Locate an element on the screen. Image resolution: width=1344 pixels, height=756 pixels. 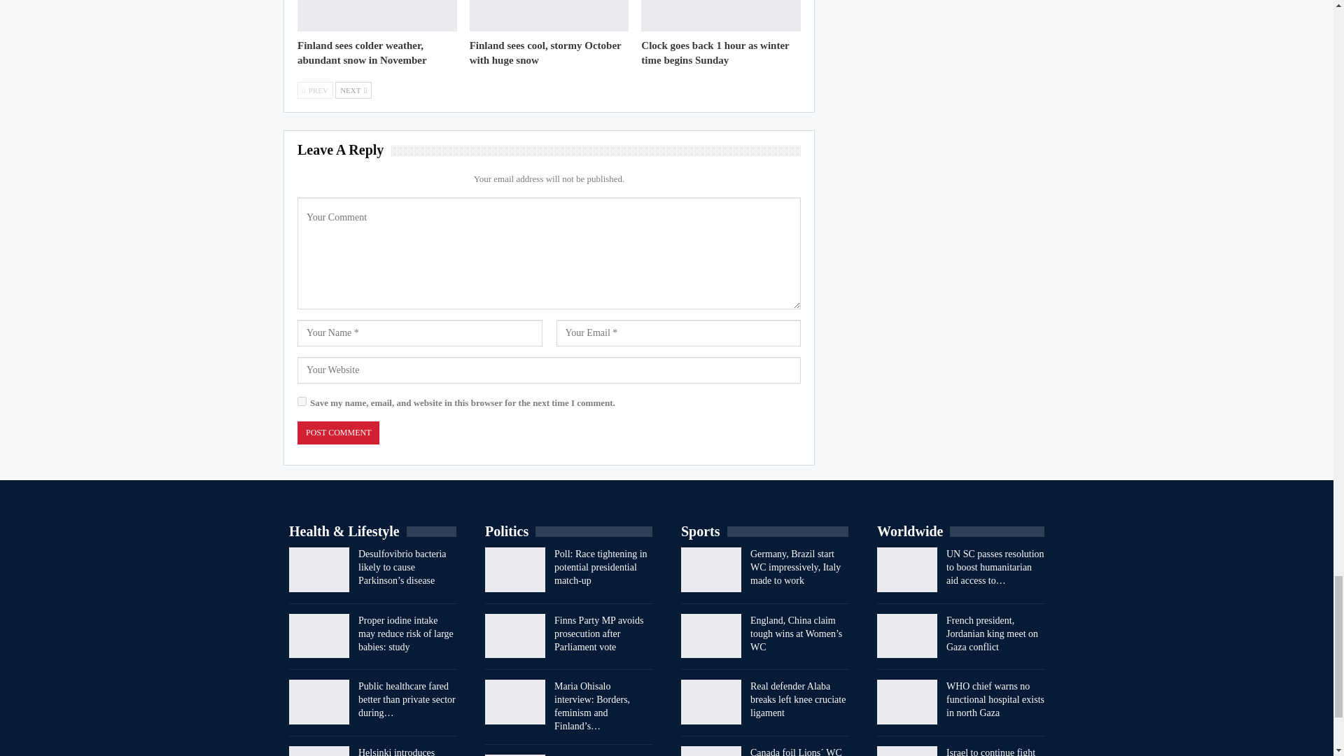
Finland sees colder weather, abundant snow in November is located at coordinates (362, 52).